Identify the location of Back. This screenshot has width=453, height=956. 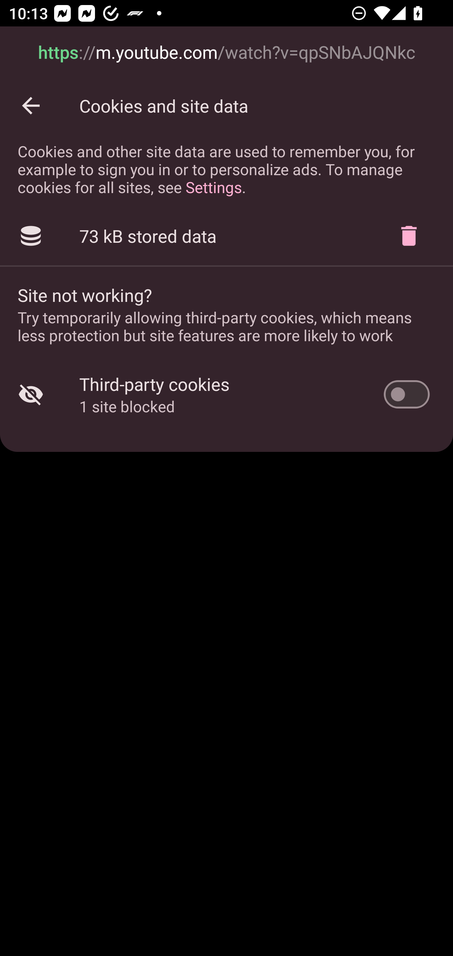
(31, 106).